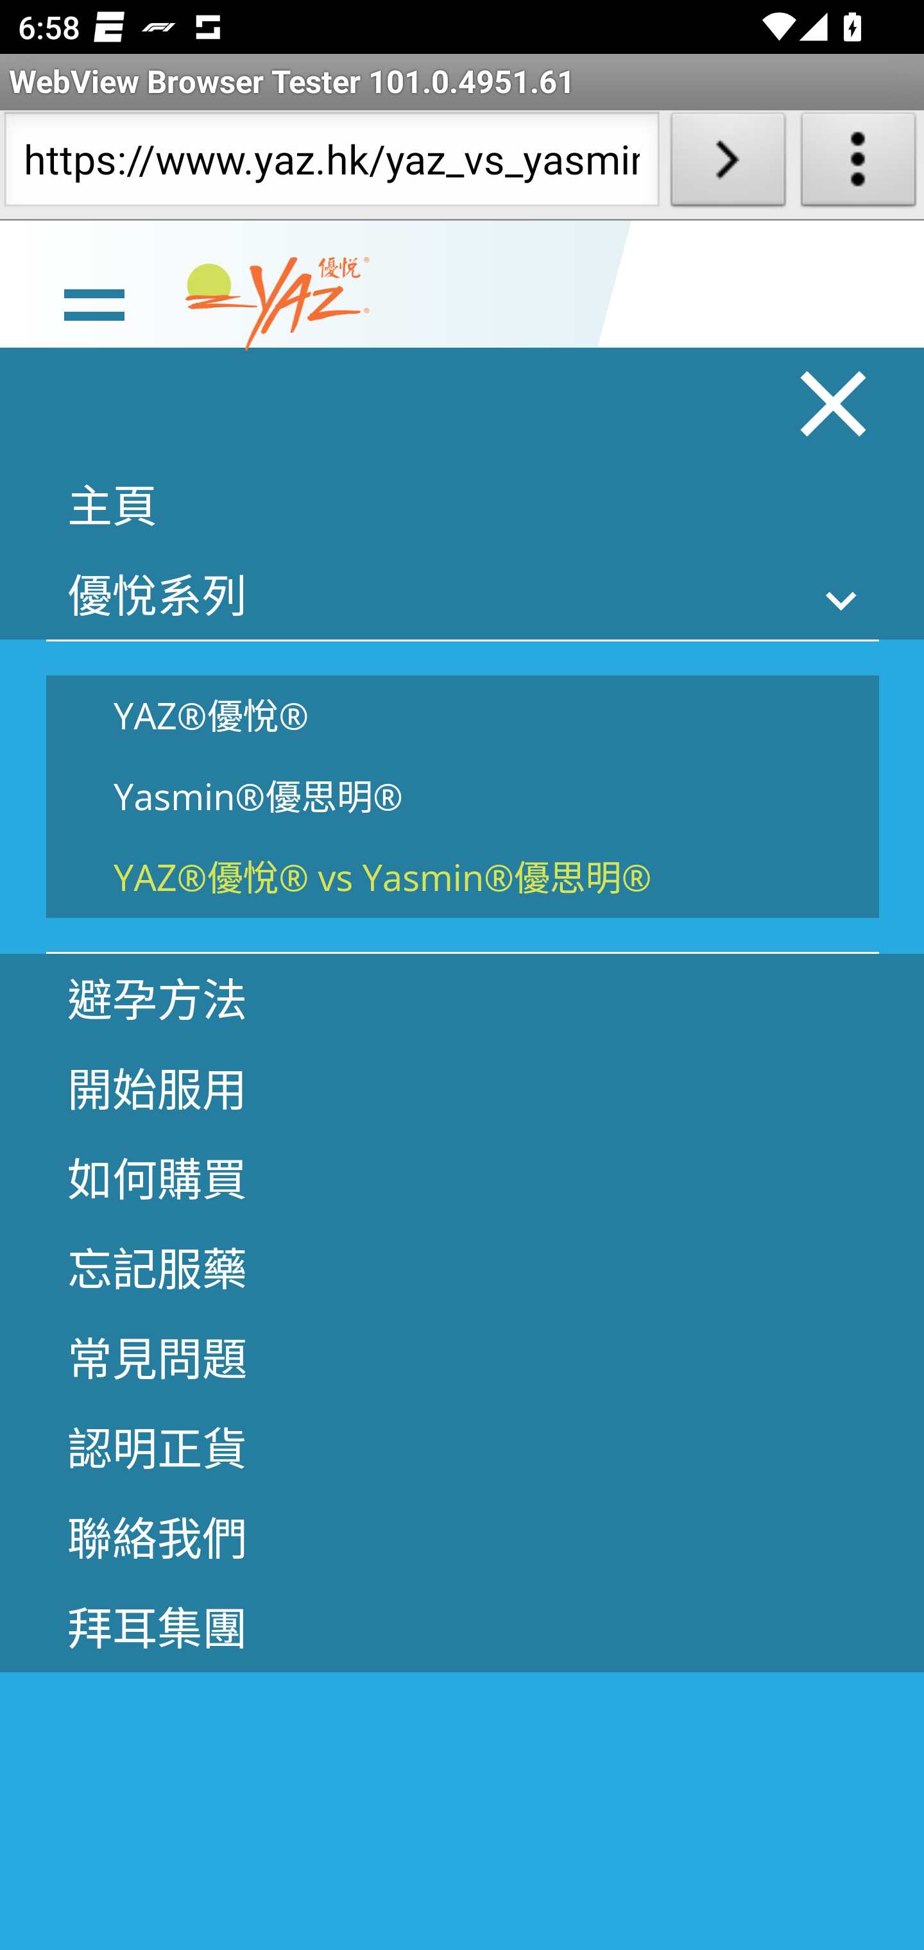  Describe the element at coordinates (462, 594) in the screenshot. I see `優悅系列` at that location.